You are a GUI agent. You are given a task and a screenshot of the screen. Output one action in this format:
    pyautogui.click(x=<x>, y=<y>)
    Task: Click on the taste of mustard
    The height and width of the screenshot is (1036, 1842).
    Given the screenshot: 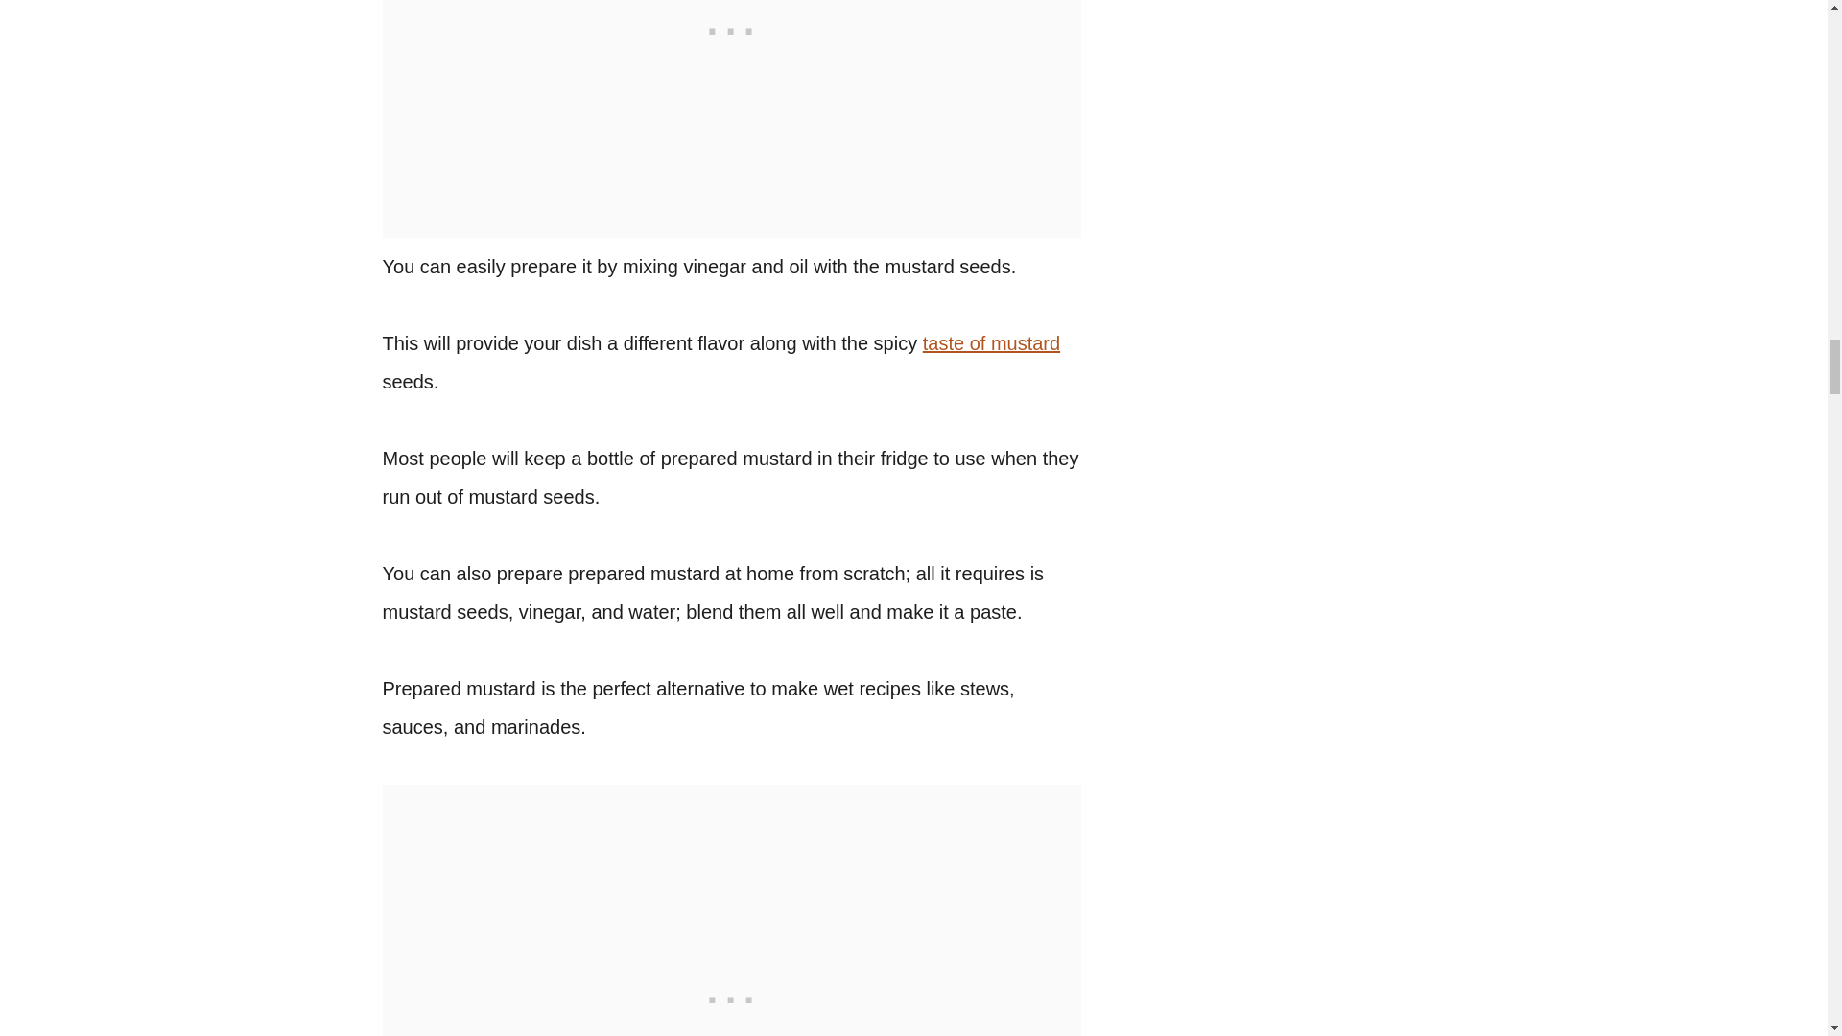 What is the action you would take?
    pyautogui.click(x=991, y=343)
    